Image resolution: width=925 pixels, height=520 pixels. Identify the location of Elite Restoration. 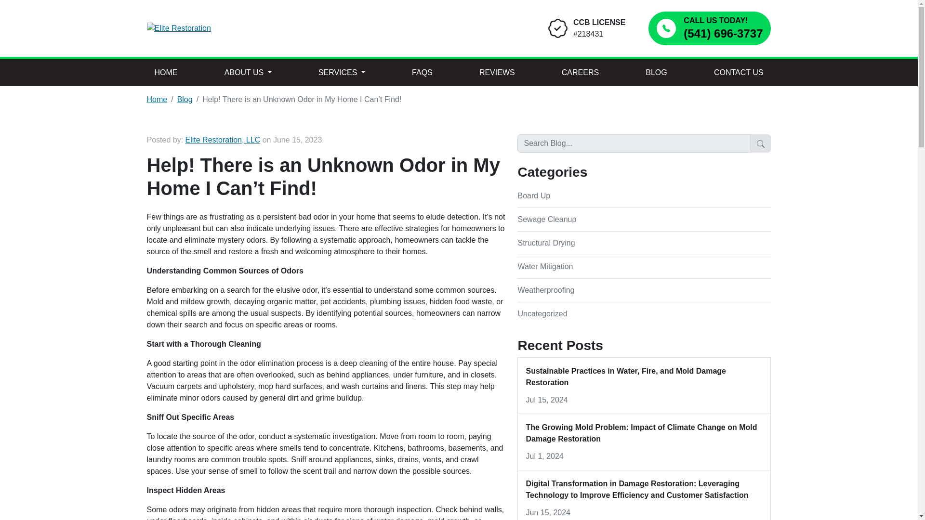
(178, 28).